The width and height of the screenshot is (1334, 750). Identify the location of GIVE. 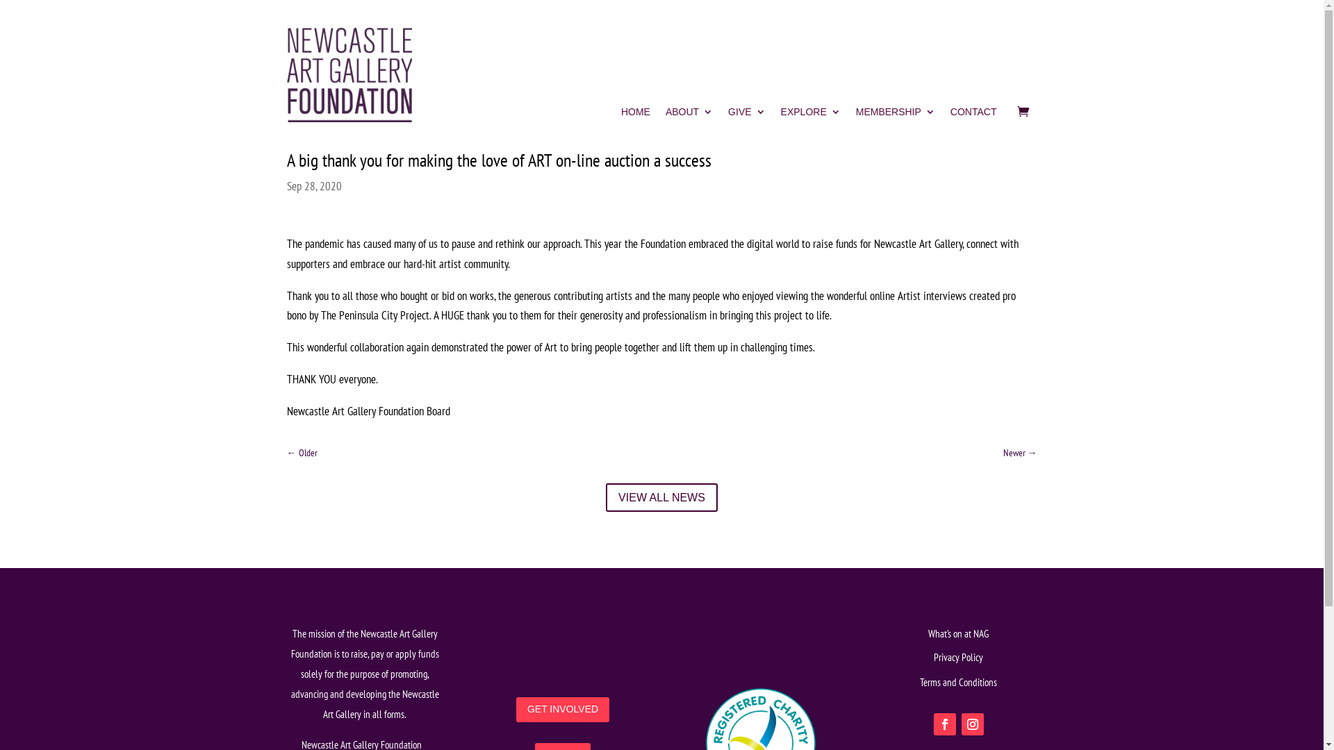
(746, 115).